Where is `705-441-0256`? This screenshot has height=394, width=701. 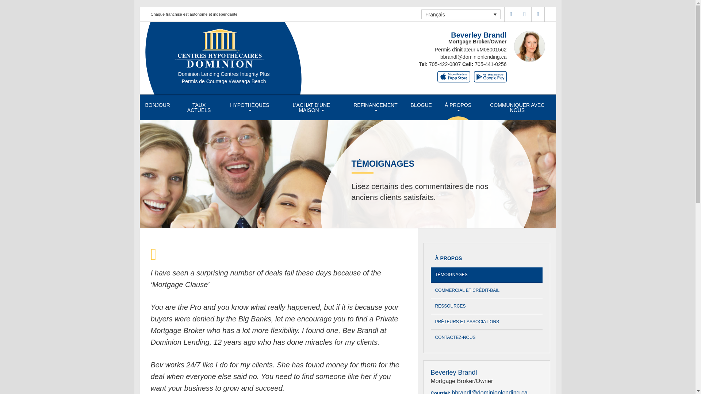
705-441-0256 is located at coordinates (490, 64).